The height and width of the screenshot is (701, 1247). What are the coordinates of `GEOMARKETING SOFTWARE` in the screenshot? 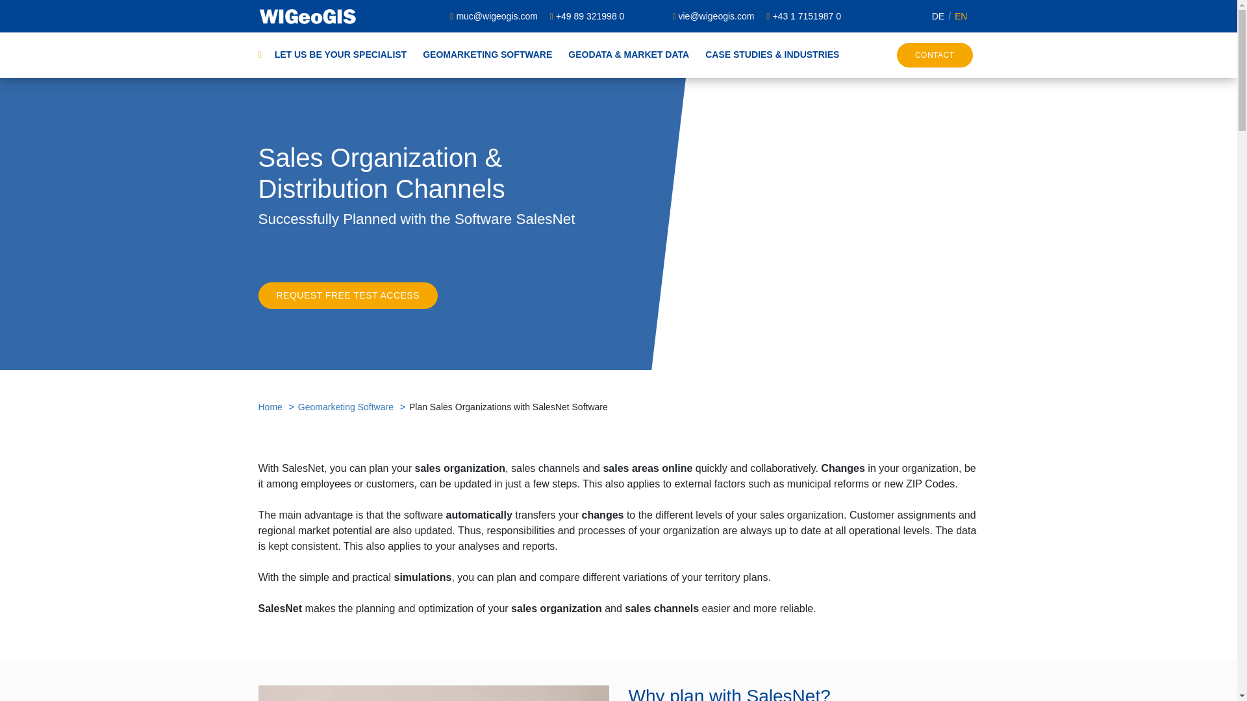 It's located at (479, 55).